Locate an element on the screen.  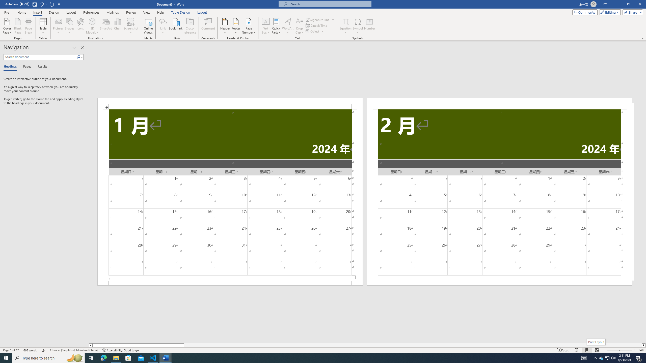
Header -Section 2- is located at coordinates (500, 103).